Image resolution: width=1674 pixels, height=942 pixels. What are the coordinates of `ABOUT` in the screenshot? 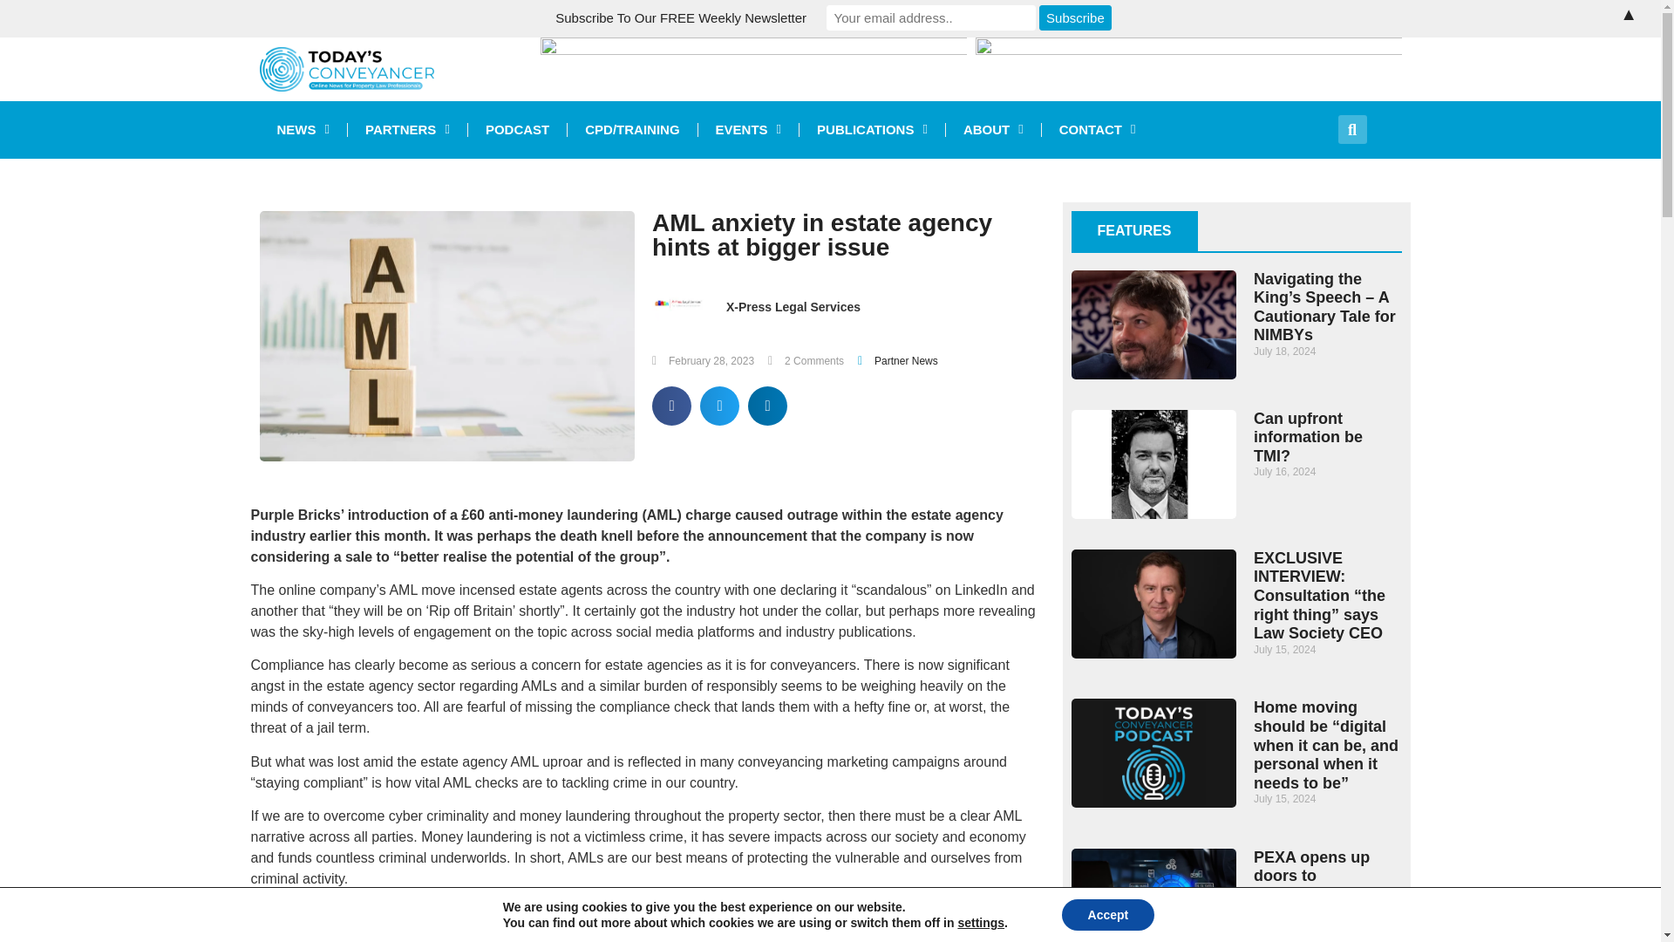 It's located at (993, 129).